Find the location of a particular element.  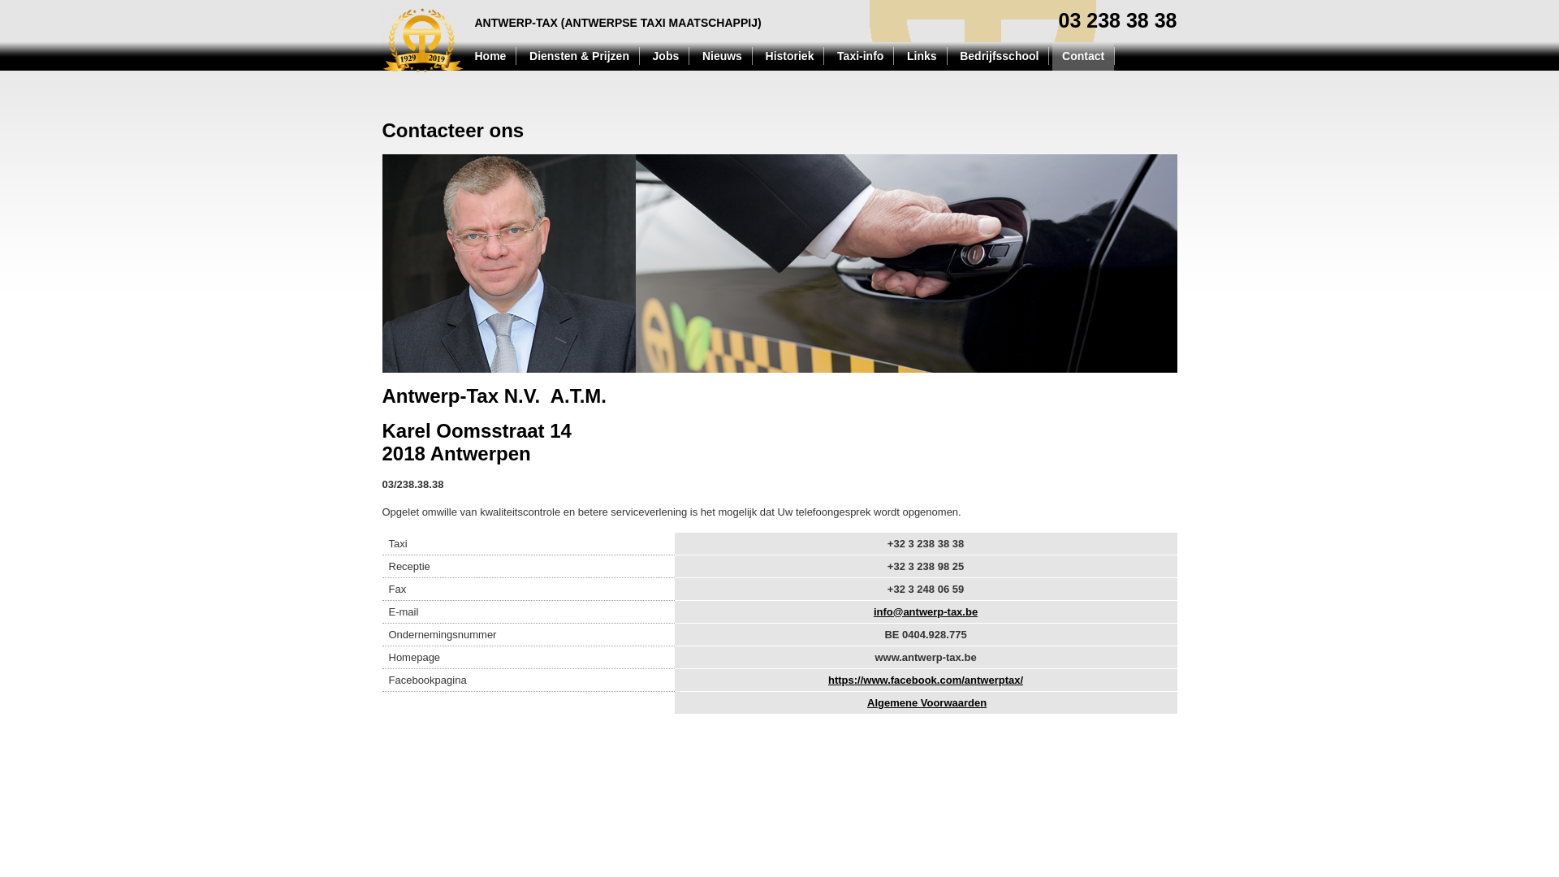

Nieuws is located at coordinates (723, 57).